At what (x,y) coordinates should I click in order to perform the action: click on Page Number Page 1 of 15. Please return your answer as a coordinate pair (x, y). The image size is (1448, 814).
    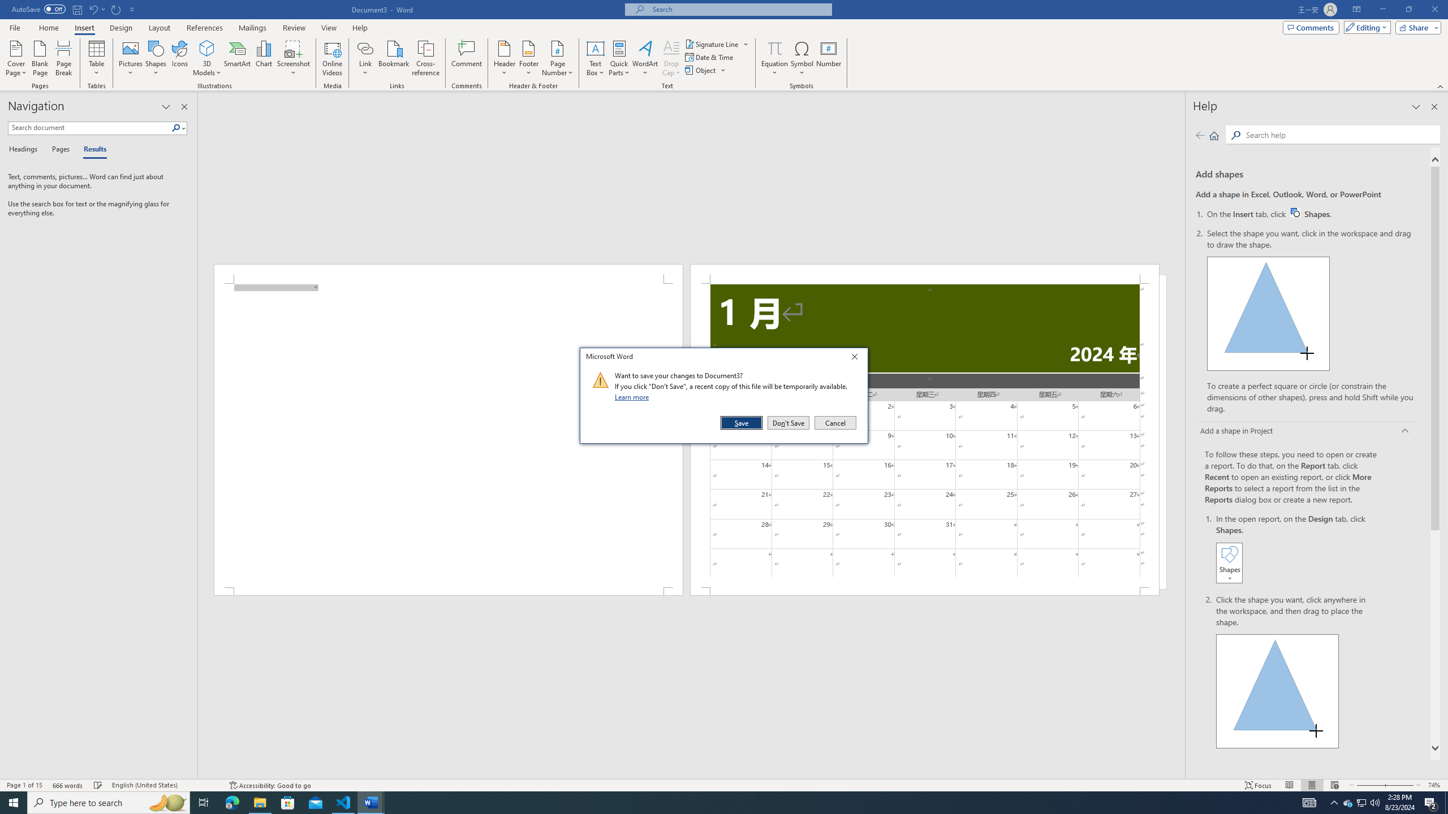
    Looking at the image, I should click on (24, 785).